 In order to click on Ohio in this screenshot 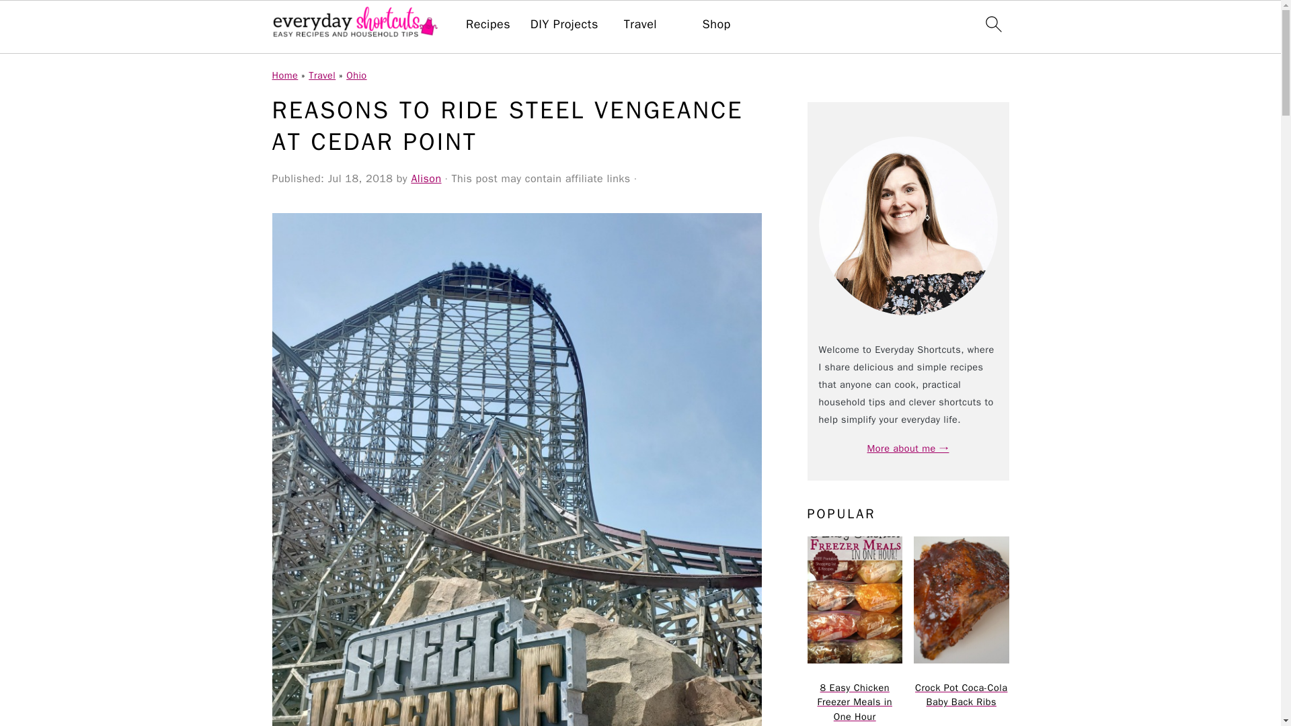, I will do `click(356, 75)`.